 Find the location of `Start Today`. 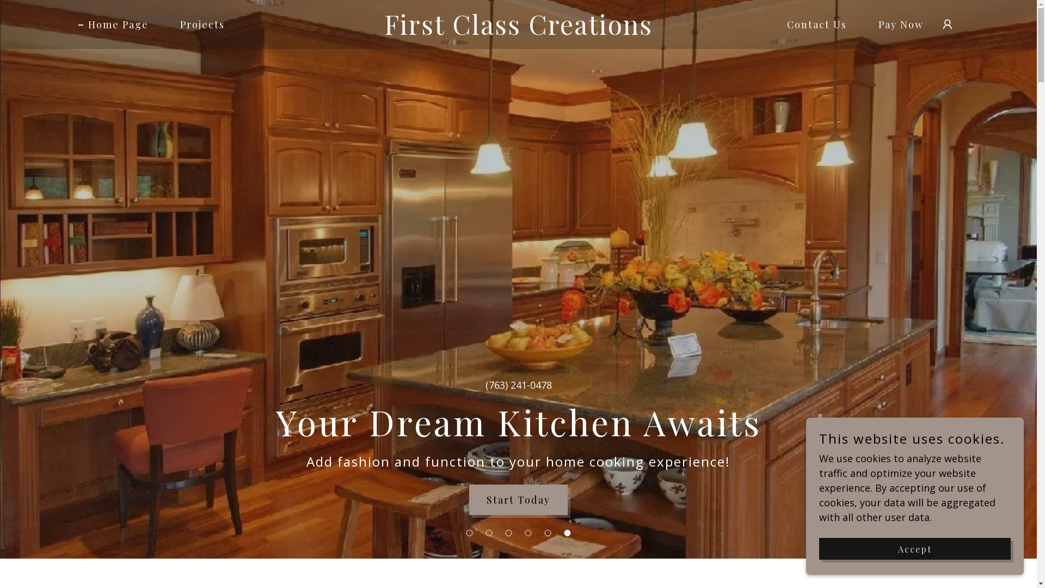

Start Today is located at coordinates (518, 500).